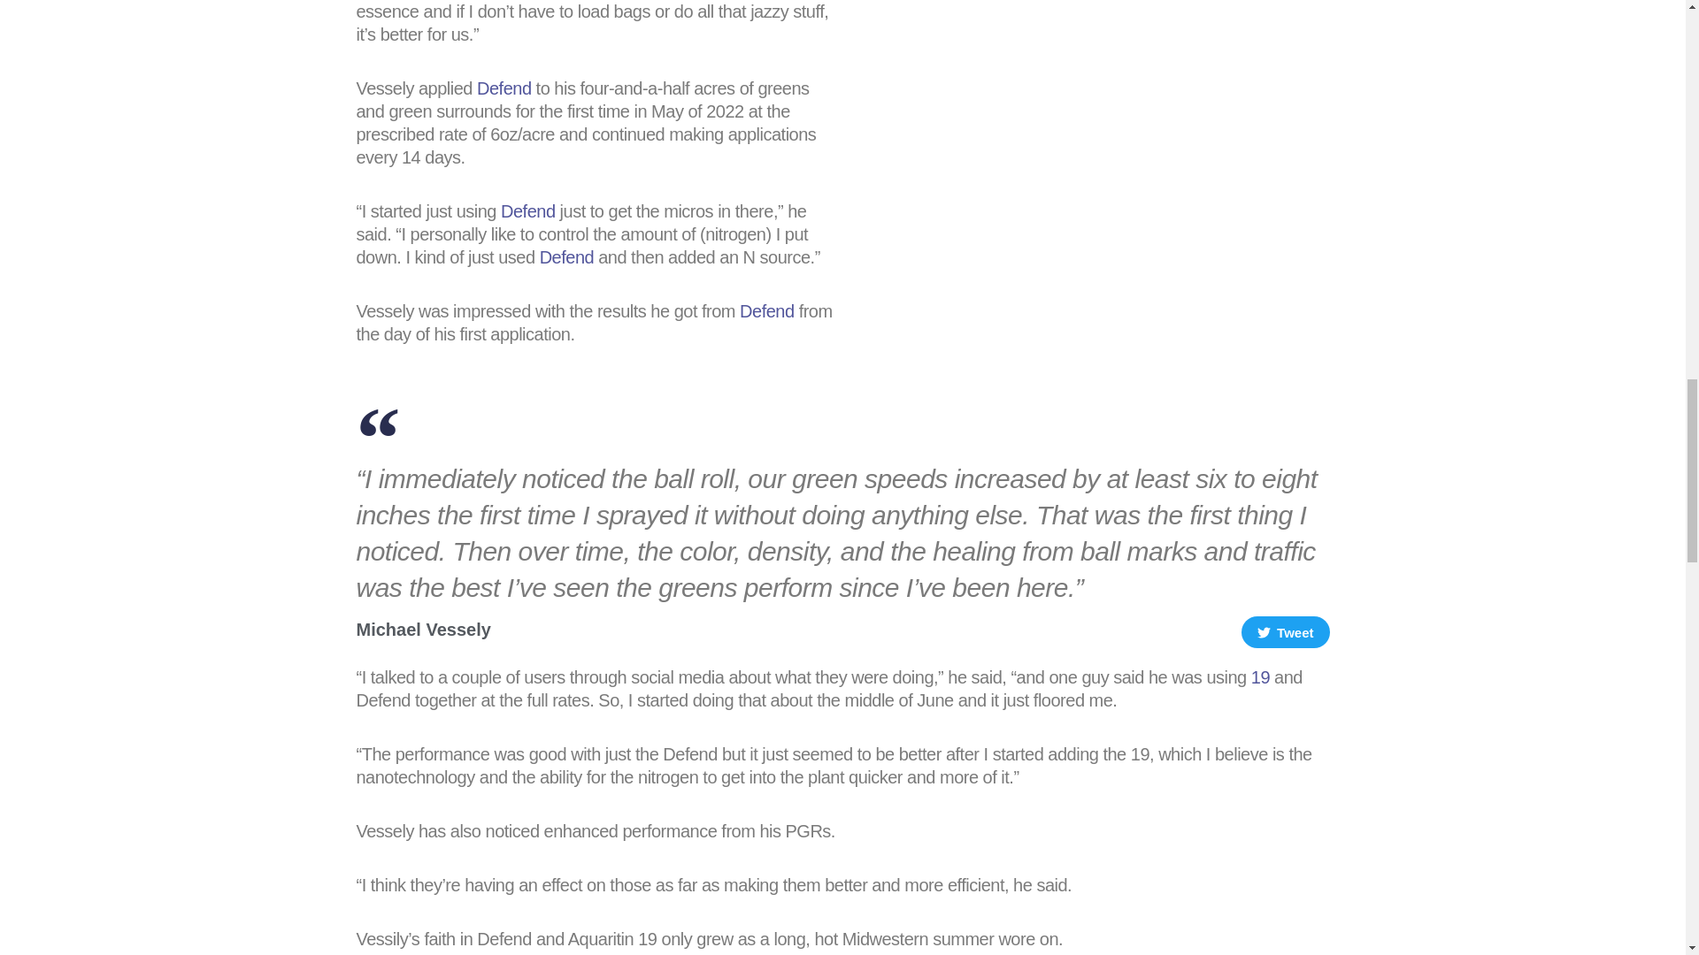 The width and height of the screenshot is (1699, 955). I want to click on 19, so click(1260, 676).